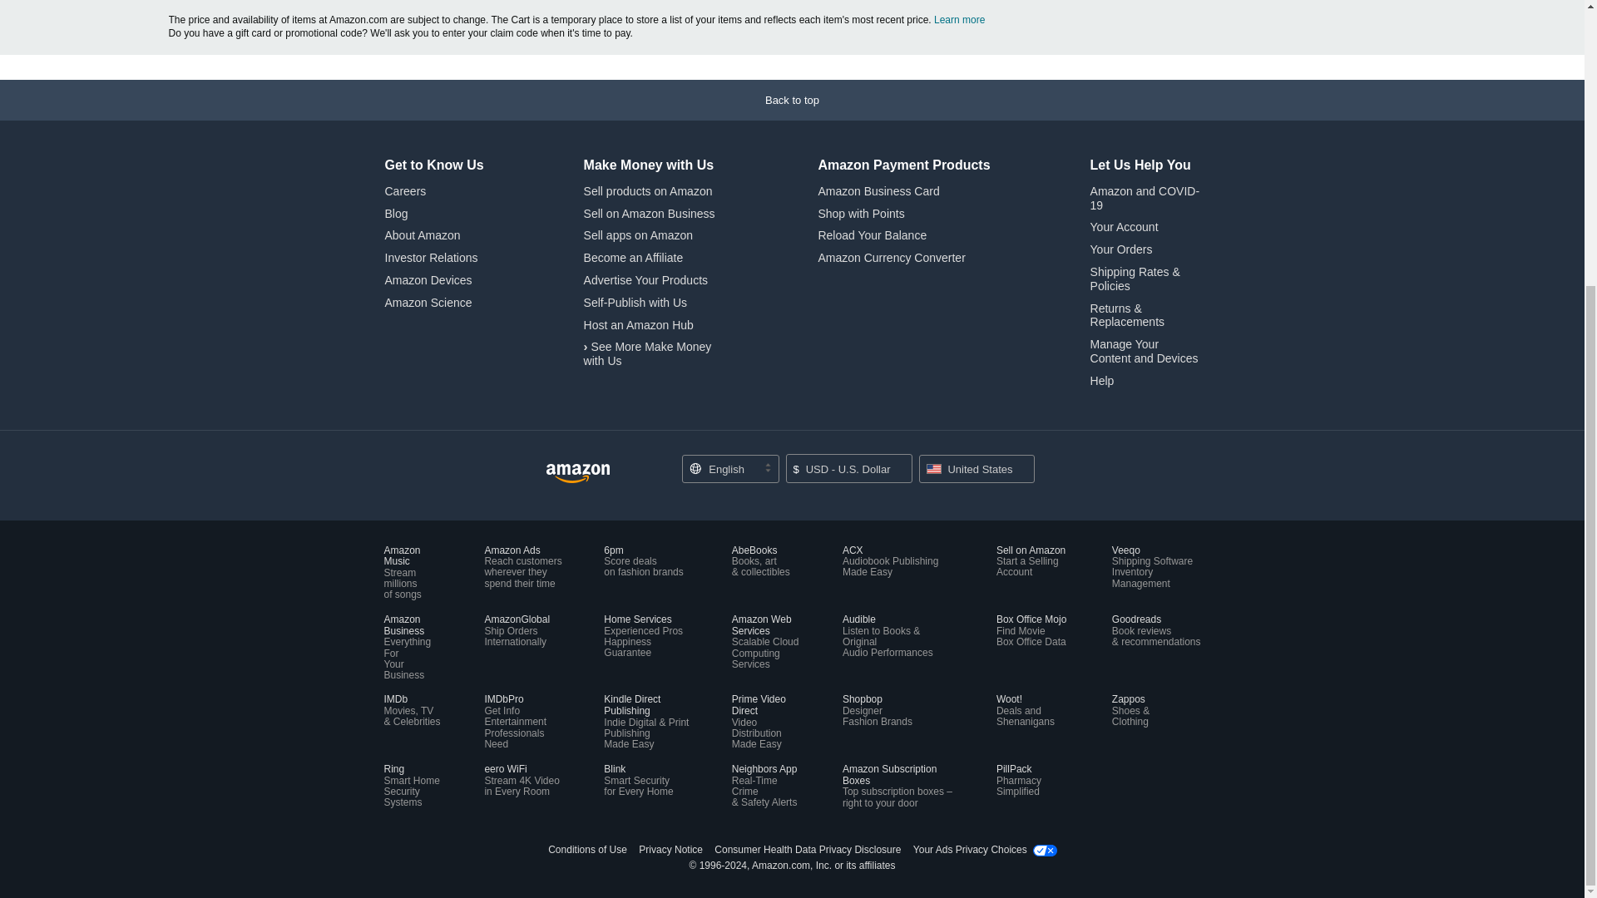 The height and width of the screenshot is (898, 1597). I want to click on Careers, so click(405, 191).